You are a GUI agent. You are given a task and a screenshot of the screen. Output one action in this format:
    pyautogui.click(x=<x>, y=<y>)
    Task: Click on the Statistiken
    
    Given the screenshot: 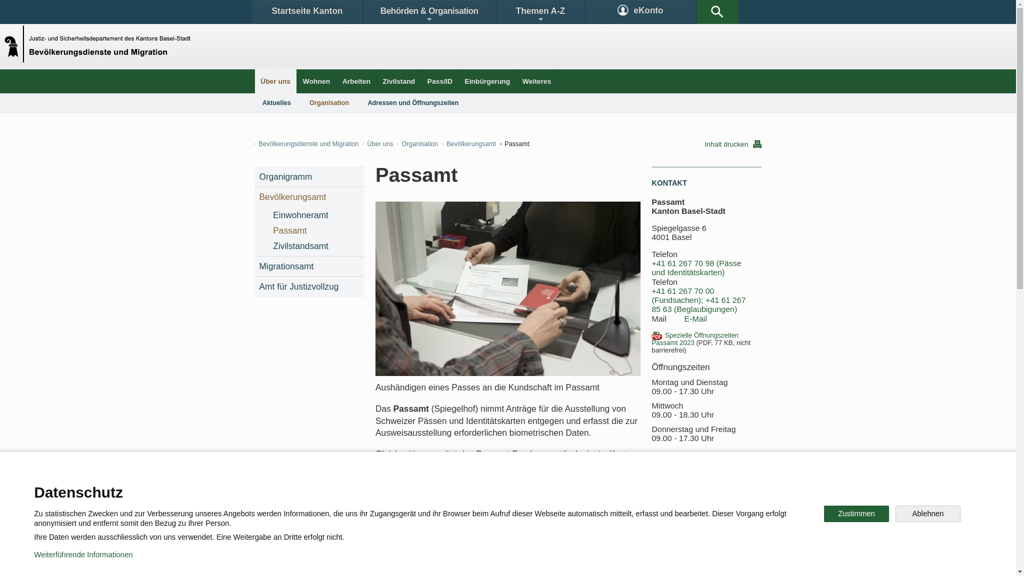 What is the action you would take?
    pyautogui.click(x=483, y=487)
    